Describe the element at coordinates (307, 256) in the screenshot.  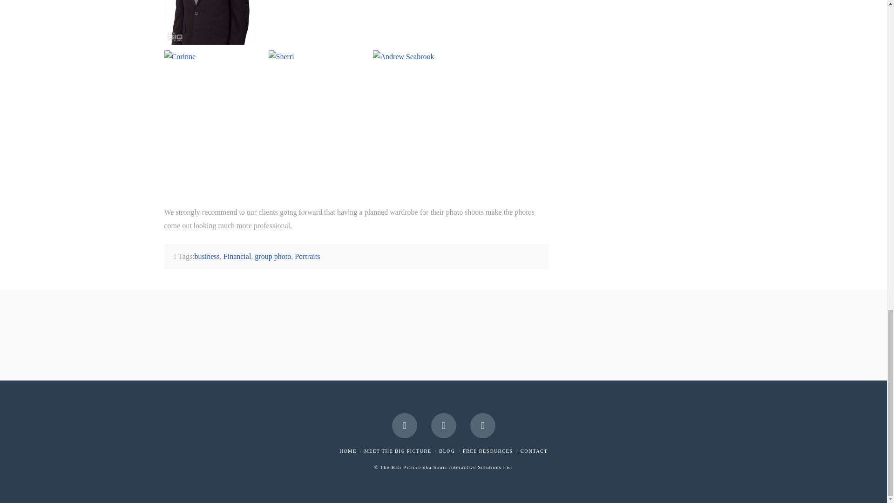
I see `Portraits` at that location.